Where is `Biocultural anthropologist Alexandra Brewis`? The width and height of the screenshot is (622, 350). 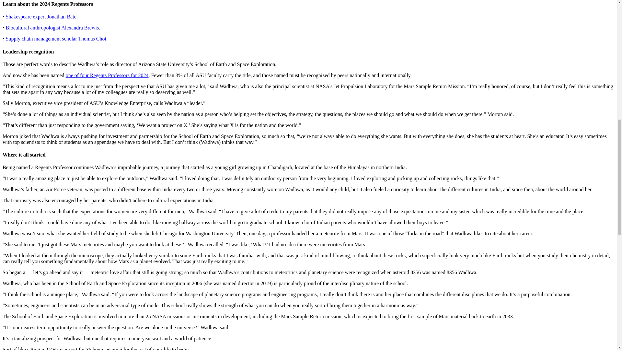
Biocultural anthropologist Alexandra Brewis is located at coordinates (52, 27).